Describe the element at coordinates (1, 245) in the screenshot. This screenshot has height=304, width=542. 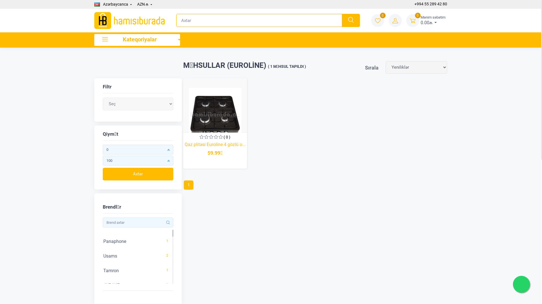
I see `0` at that location.